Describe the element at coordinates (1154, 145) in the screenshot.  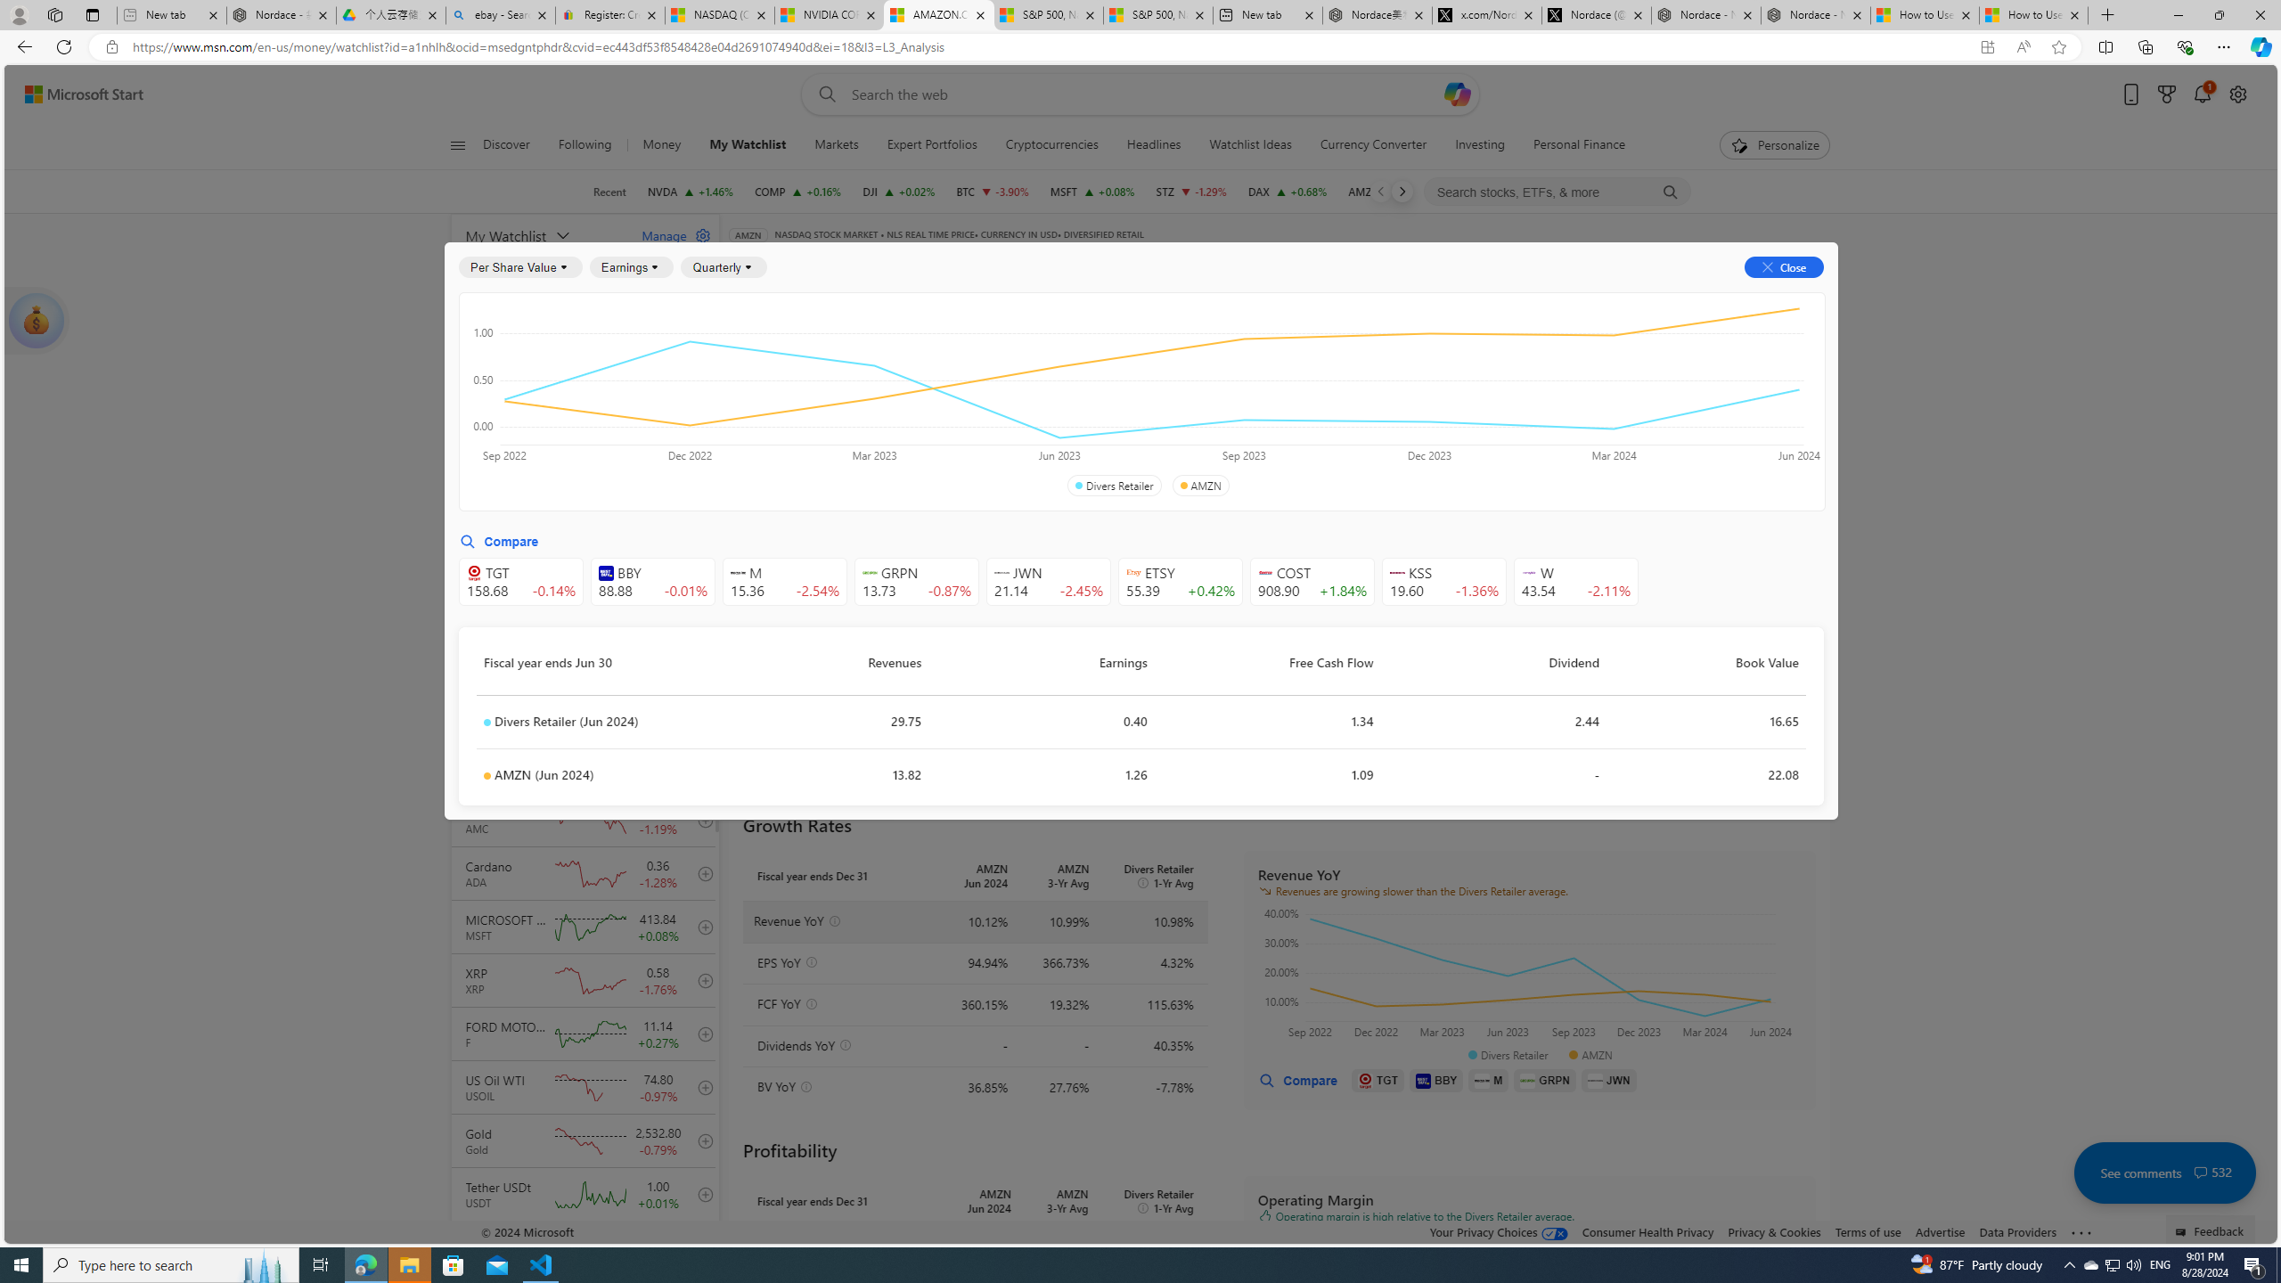
I see `Headlines` at that location.